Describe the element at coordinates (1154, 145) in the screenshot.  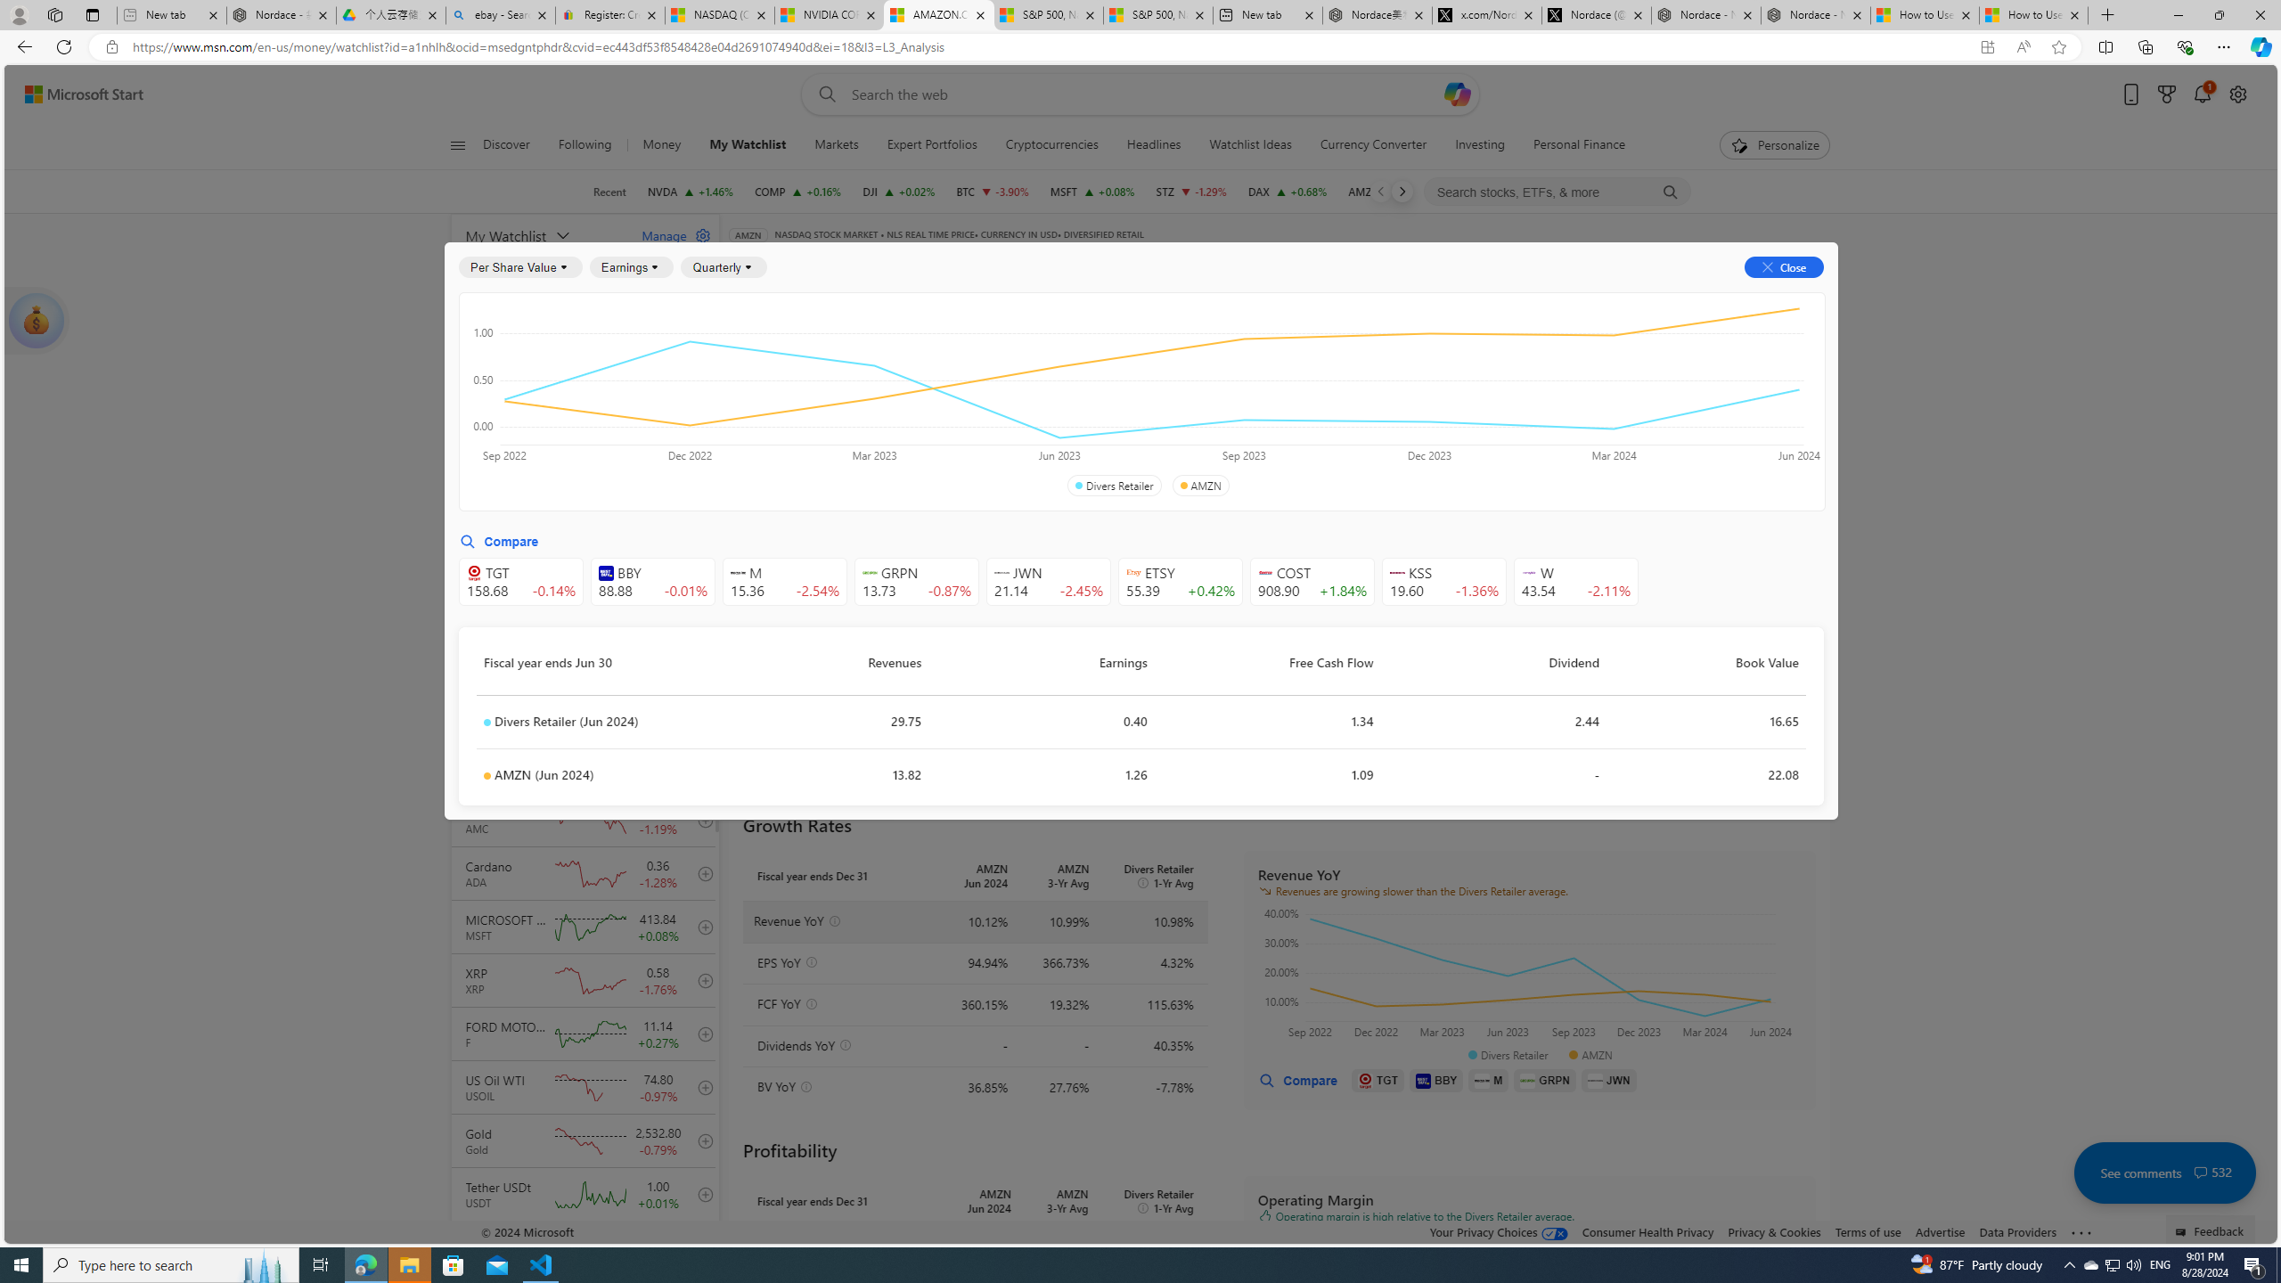
I see `Headlines` at that location.